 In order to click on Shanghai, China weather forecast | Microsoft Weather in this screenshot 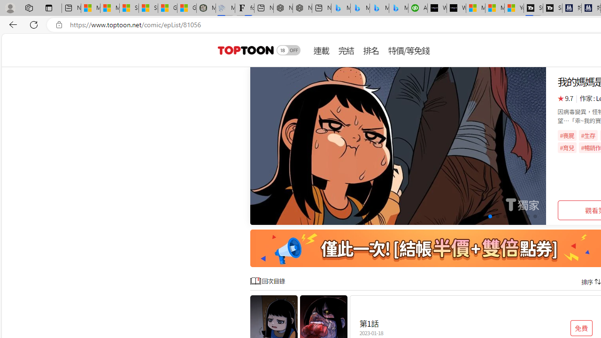, I will do `click(148, 8)`.